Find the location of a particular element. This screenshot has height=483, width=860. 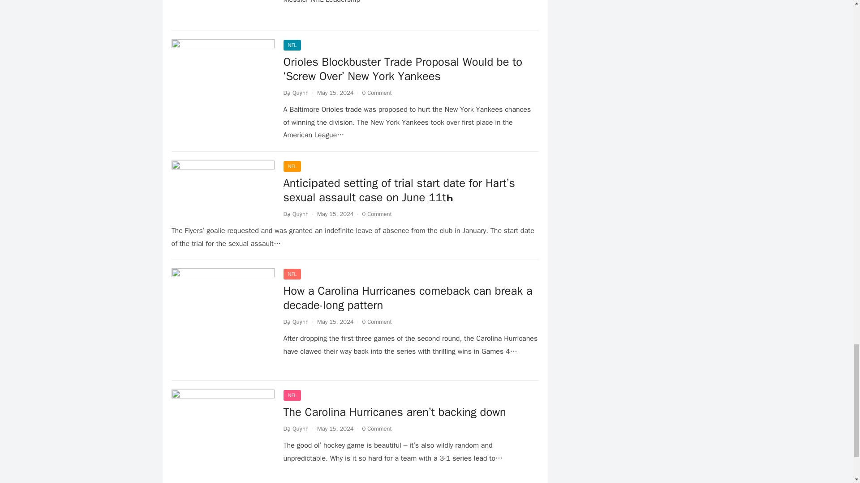

0 Comment is located at coordinates (377, 214).